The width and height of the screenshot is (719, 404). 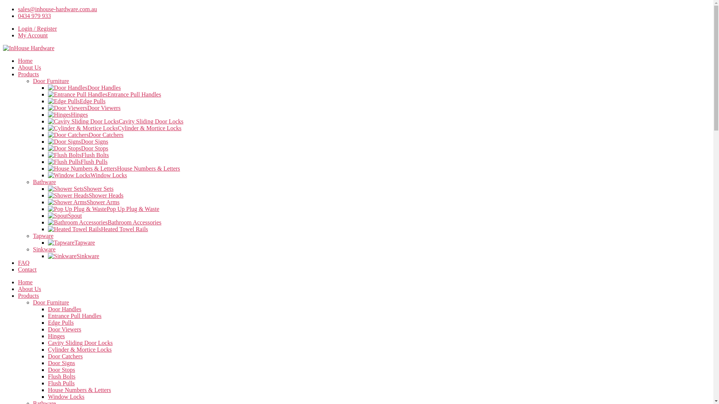 What do you see at coordinates (149, 128) in the screenshot?
I see `Cylinder & Mortice Locks` at bounding box center [149, 128].